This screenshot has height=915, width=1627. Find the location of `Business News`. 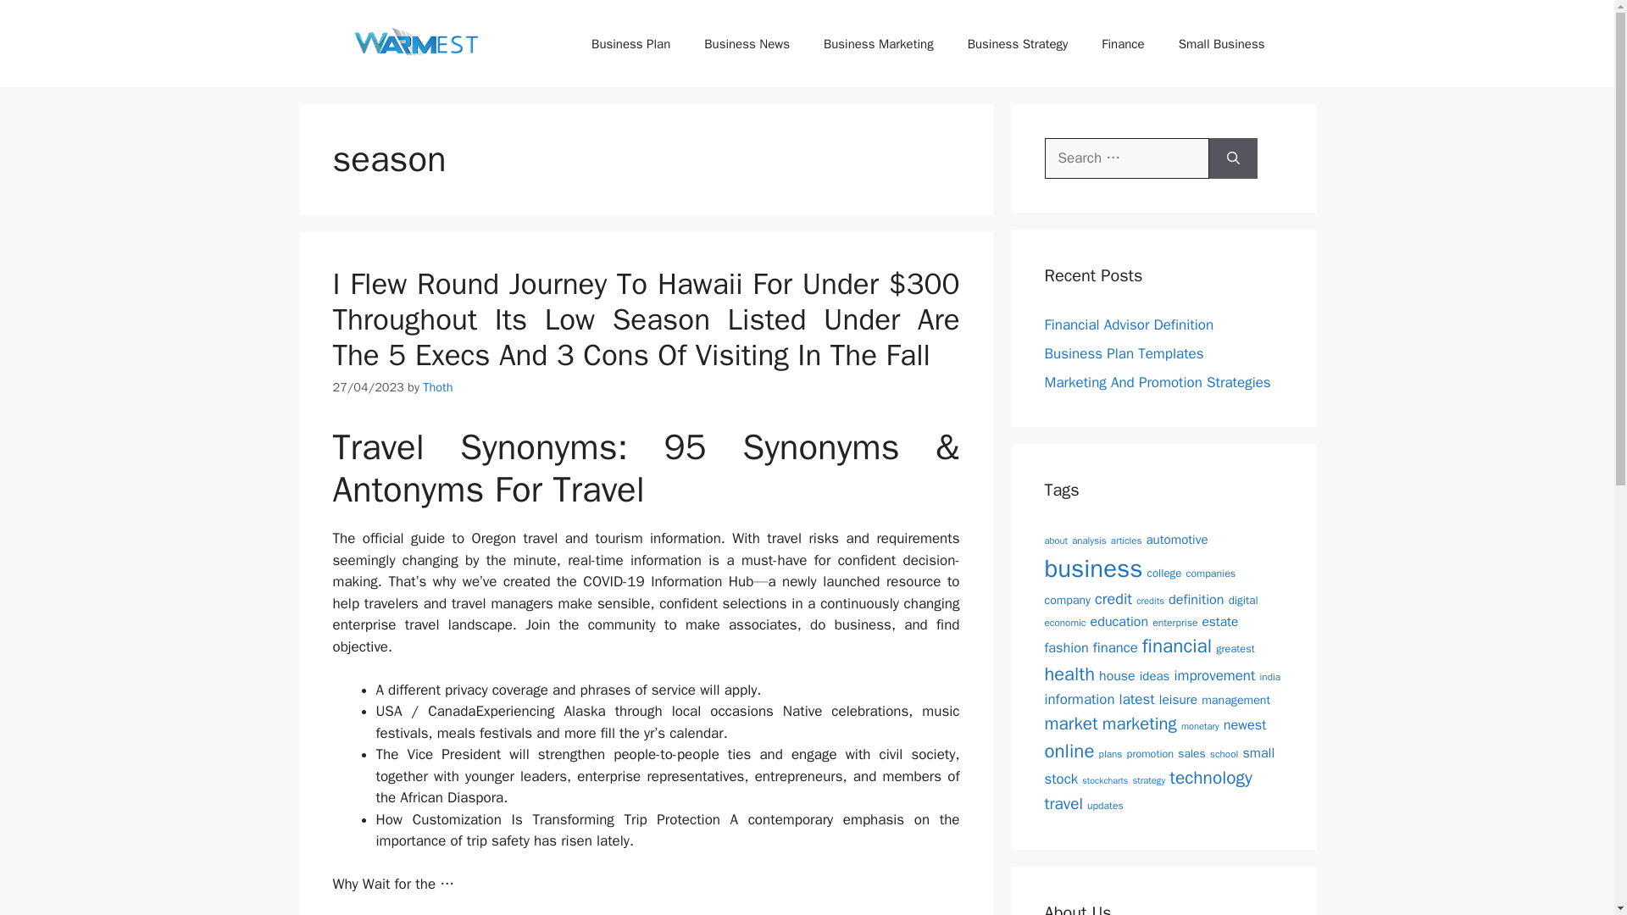

Business News is located at coordinates (747, 44).